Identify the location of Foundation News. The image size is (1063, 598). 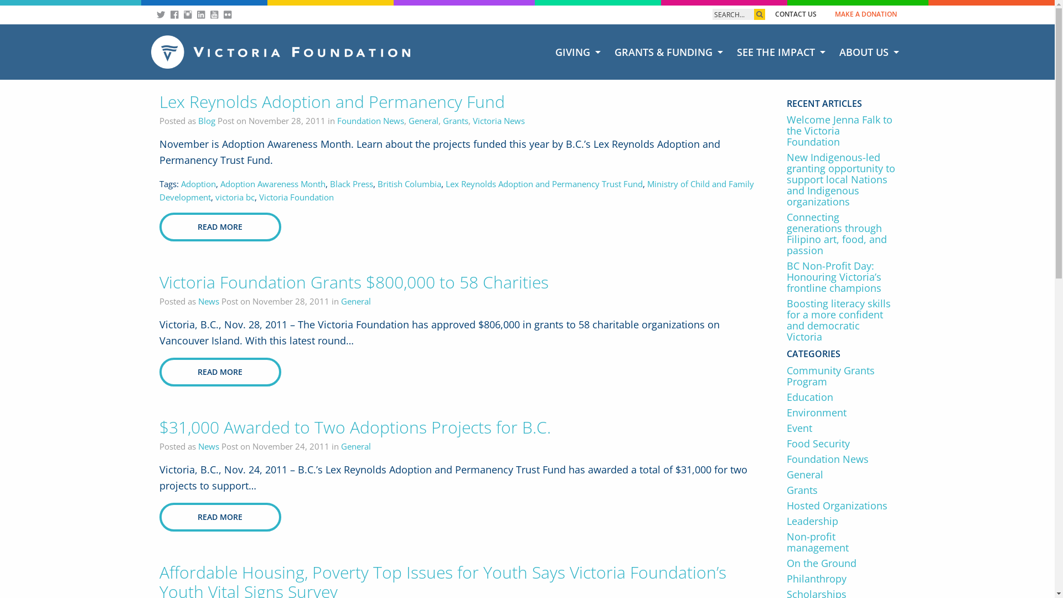
(842, 459).